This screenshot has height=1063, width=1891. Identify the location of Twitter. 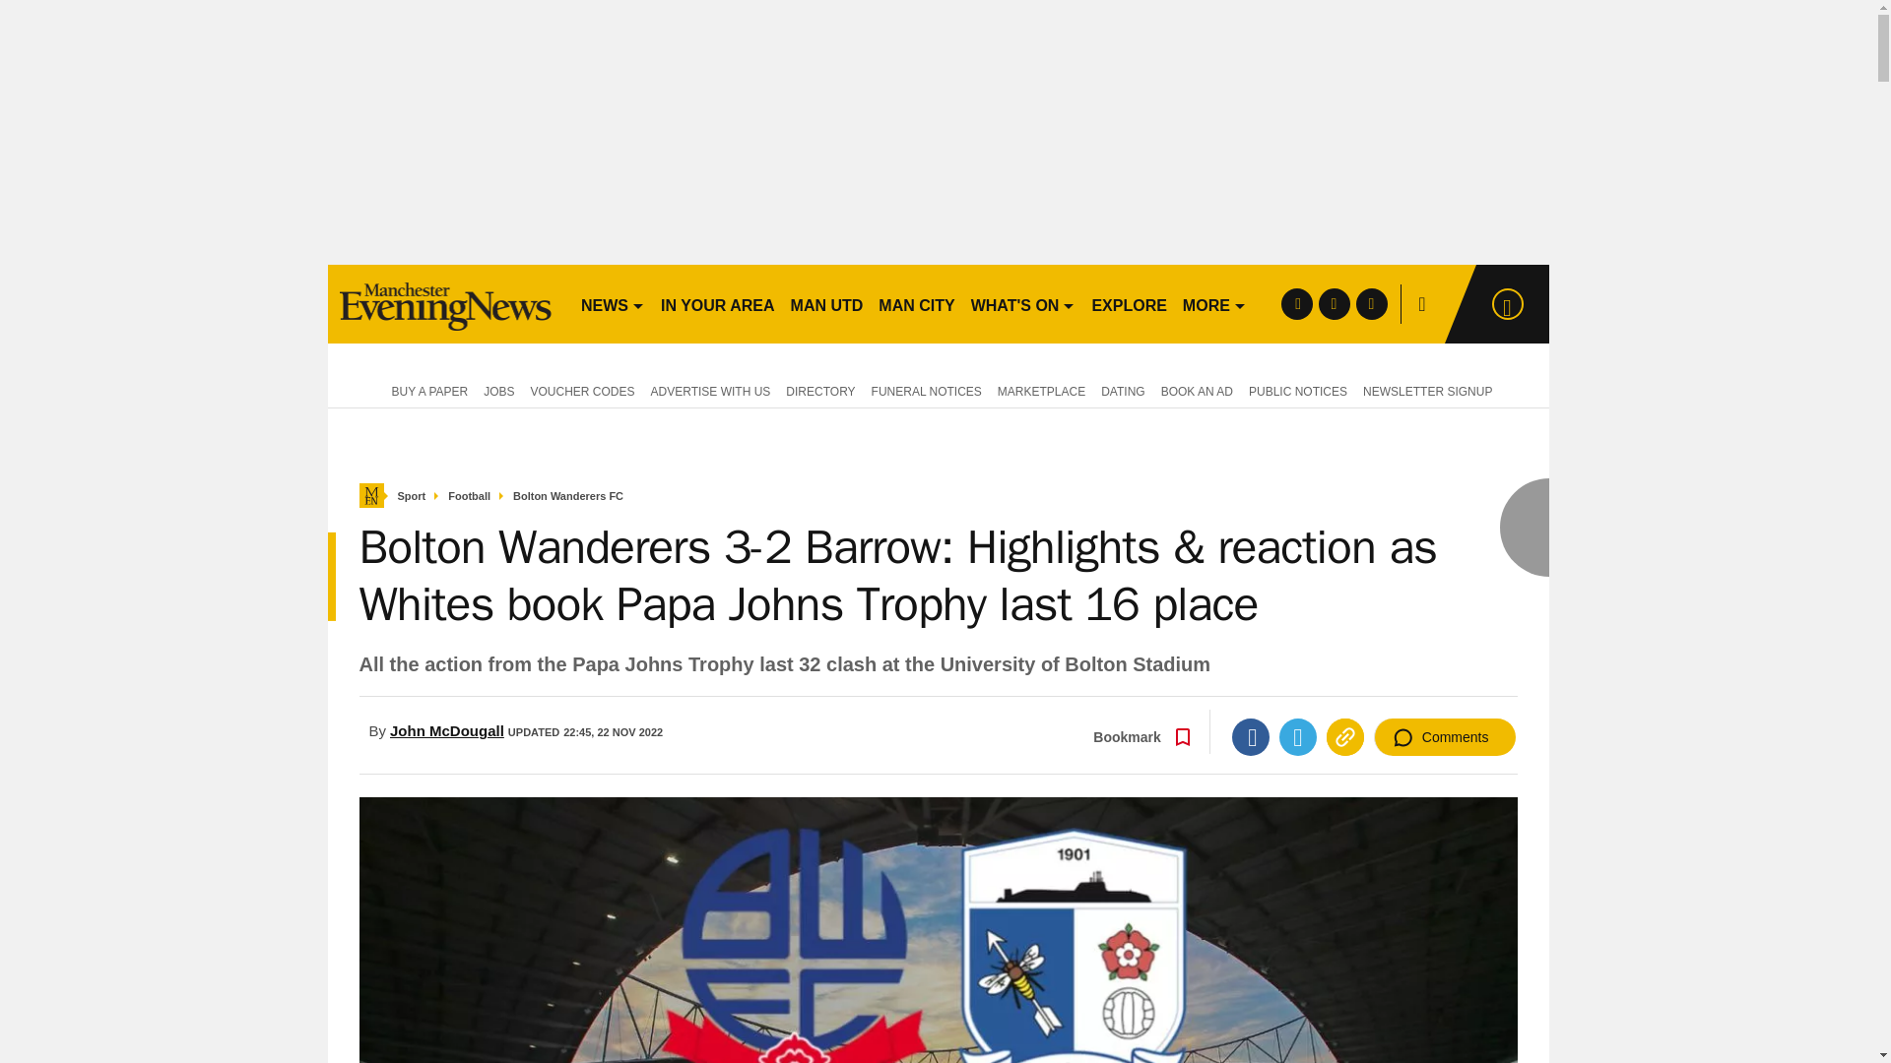
(1298, 736).